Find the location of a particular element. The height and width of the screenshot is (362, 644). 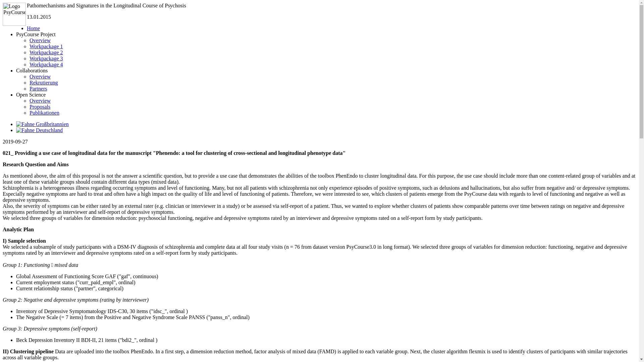

Workpackage 2 is located at coordinates (46, 52).